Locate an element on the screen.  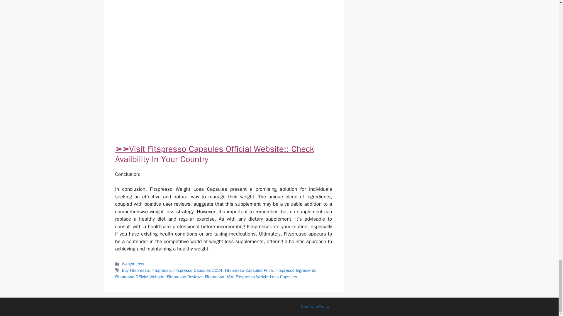
Fitspresso Weight Loss Capsules is located at coordinates (266, 277).